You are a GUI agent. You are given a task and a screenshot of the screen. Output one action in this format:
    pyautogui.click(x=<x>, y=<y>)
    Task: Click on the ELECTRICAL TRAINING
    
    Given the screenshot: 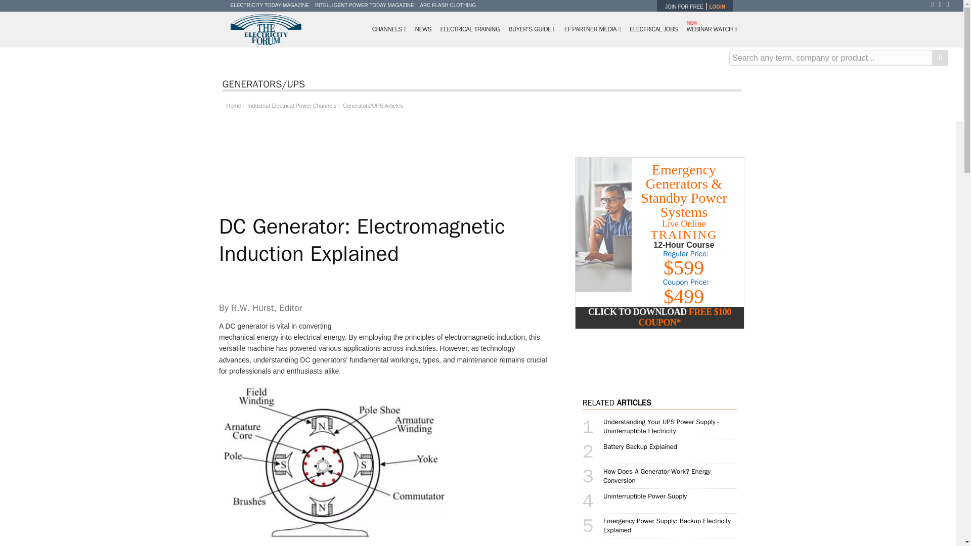 What is the action you would take?
    pyautogui.click(x=469, y=29)
    